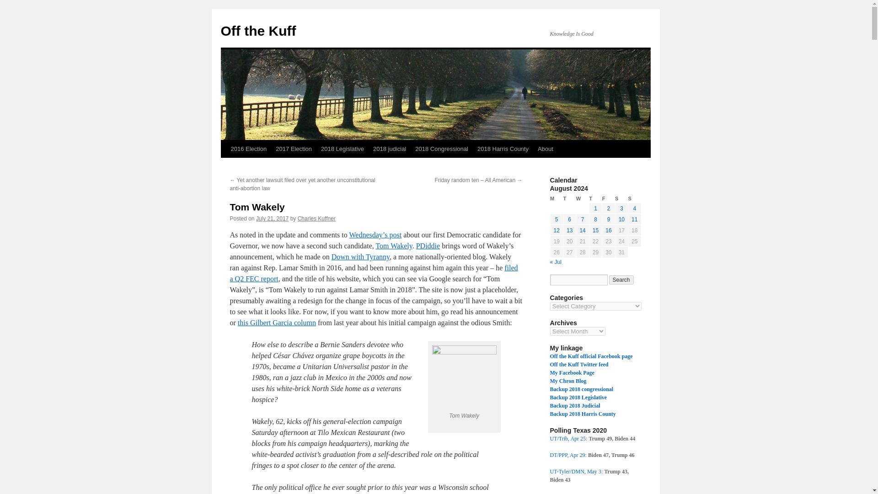 The width and height of the screenshot is (878, 494). What do you see at coordinates (393, 246) in the screenshot?
I see `Tom Wakely` at bounding box center [393, 246].